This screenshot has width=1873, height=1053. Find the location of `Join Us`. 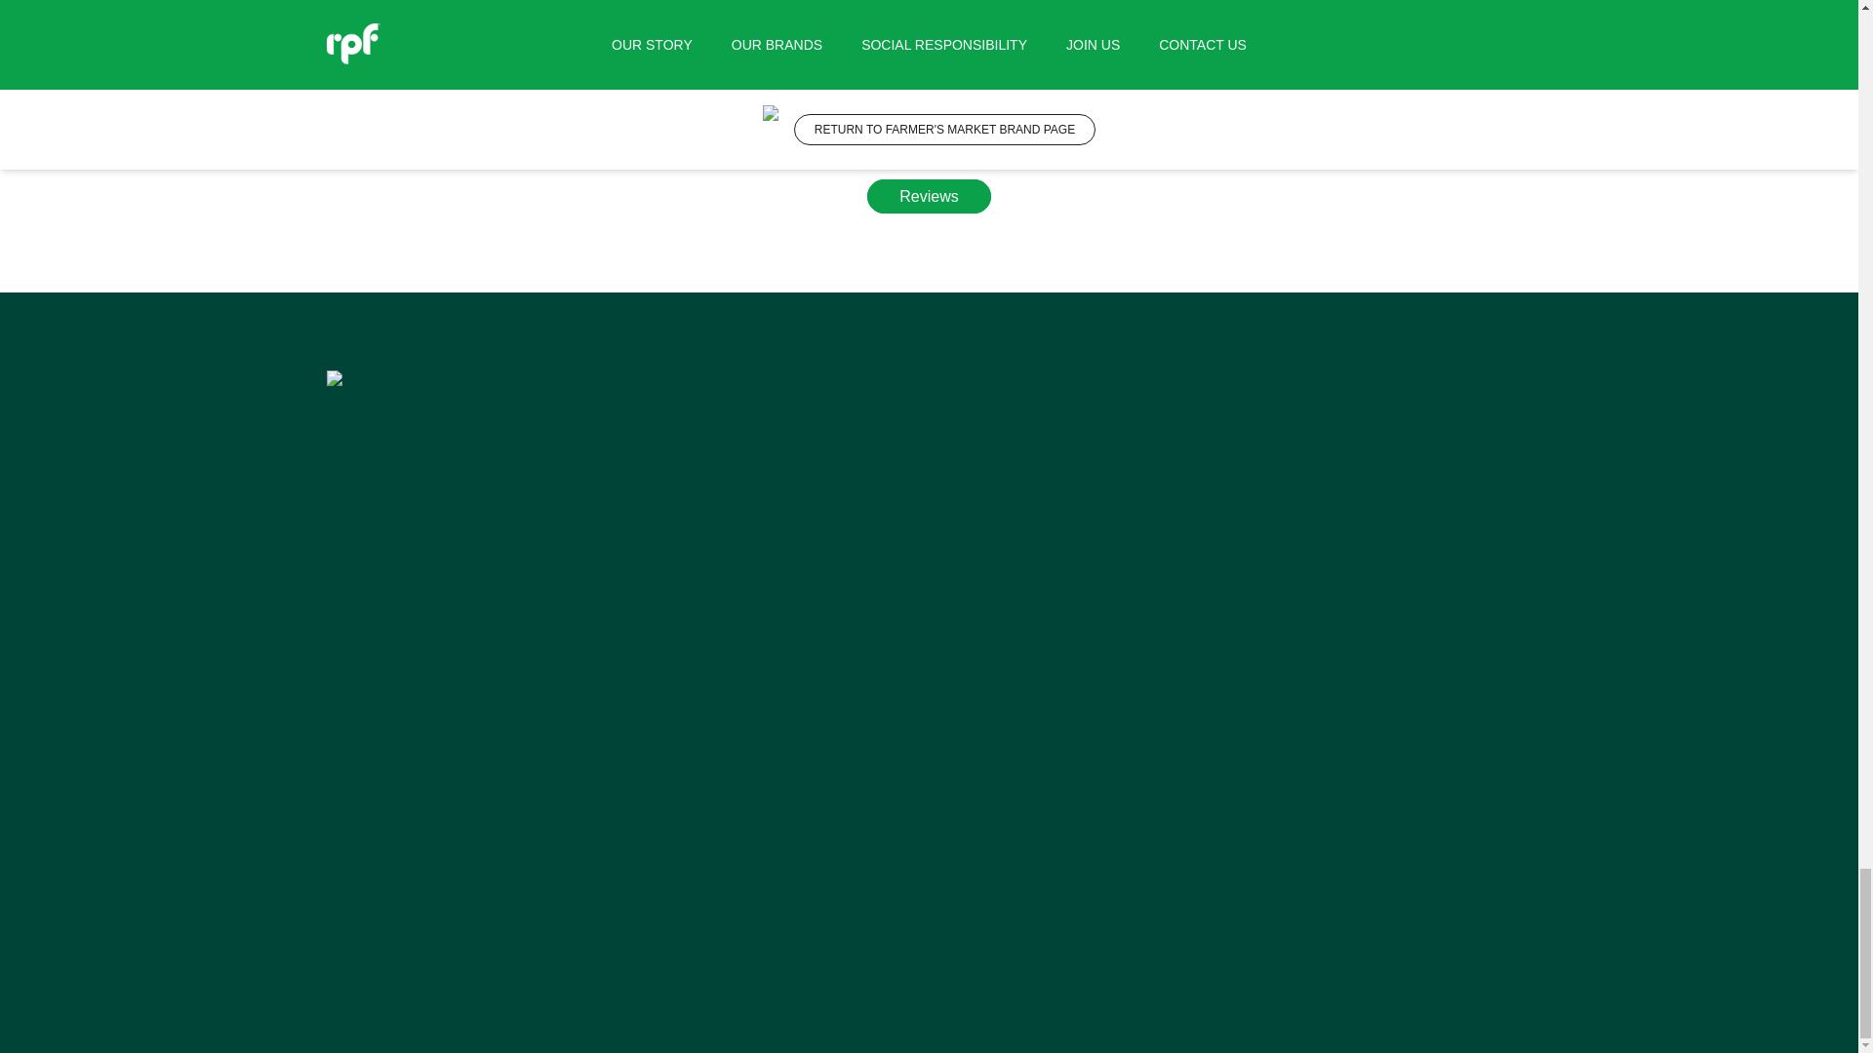

Join Us is located at coordinates (825, 442).